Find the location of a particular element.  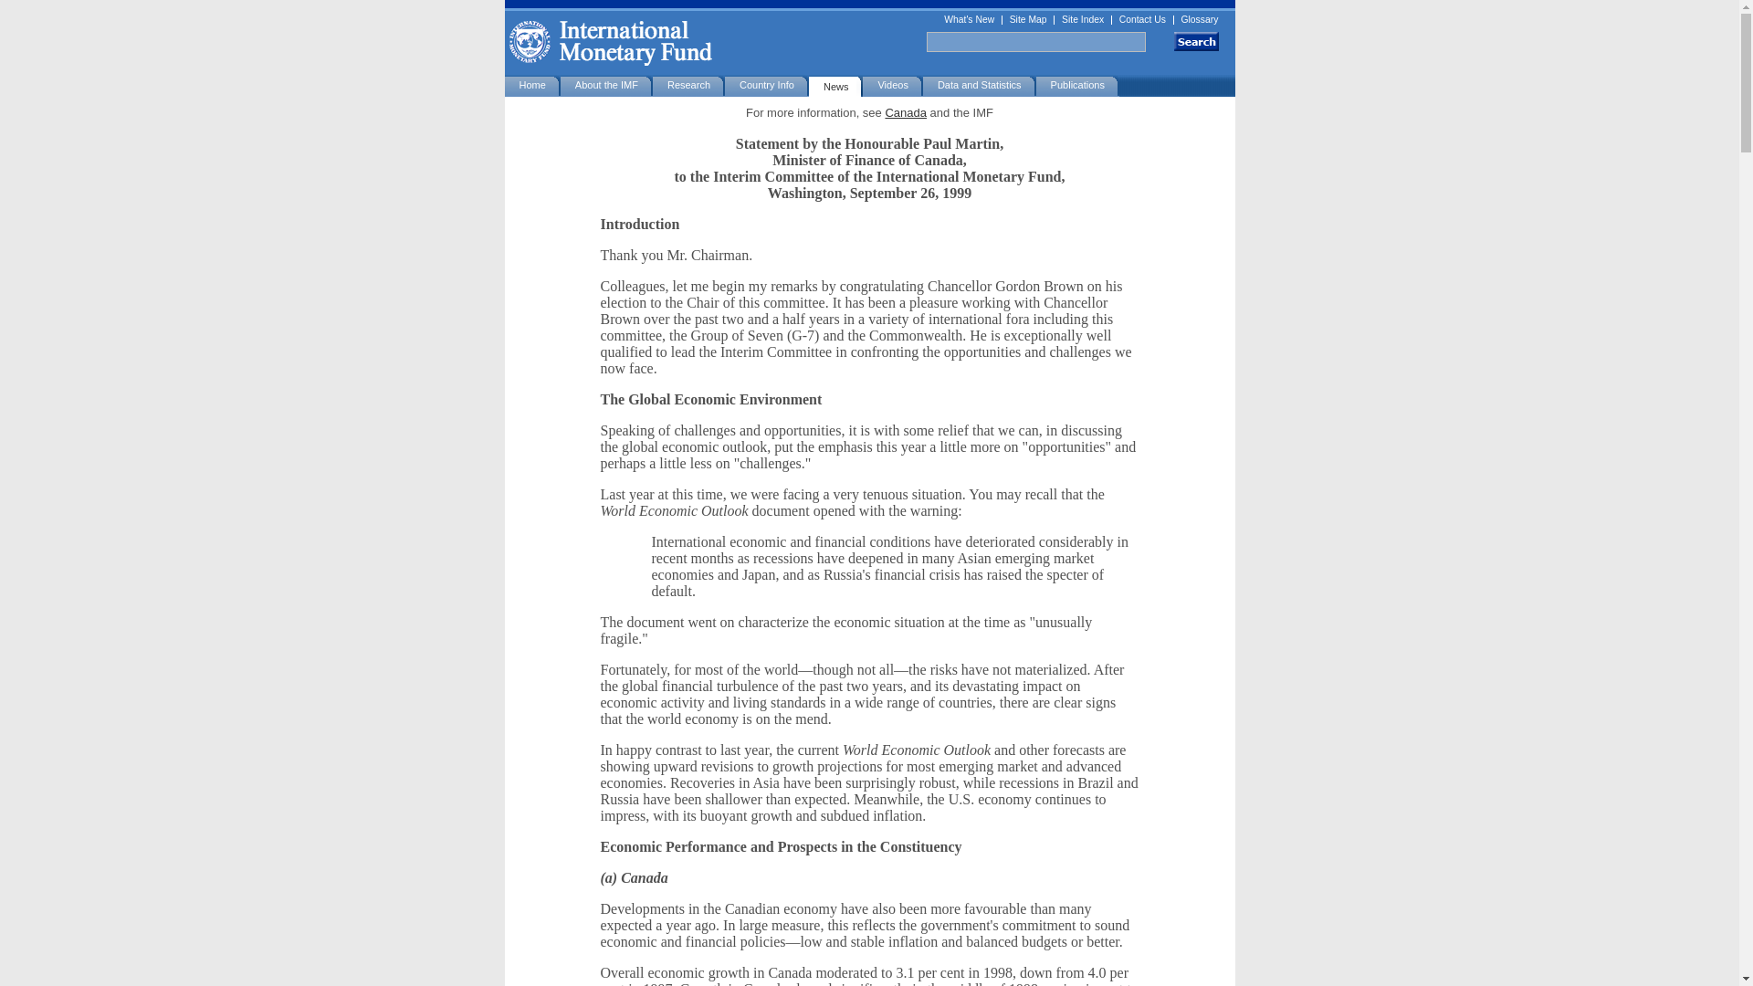

International Monetary Fund is located at coordinates (873, 44).